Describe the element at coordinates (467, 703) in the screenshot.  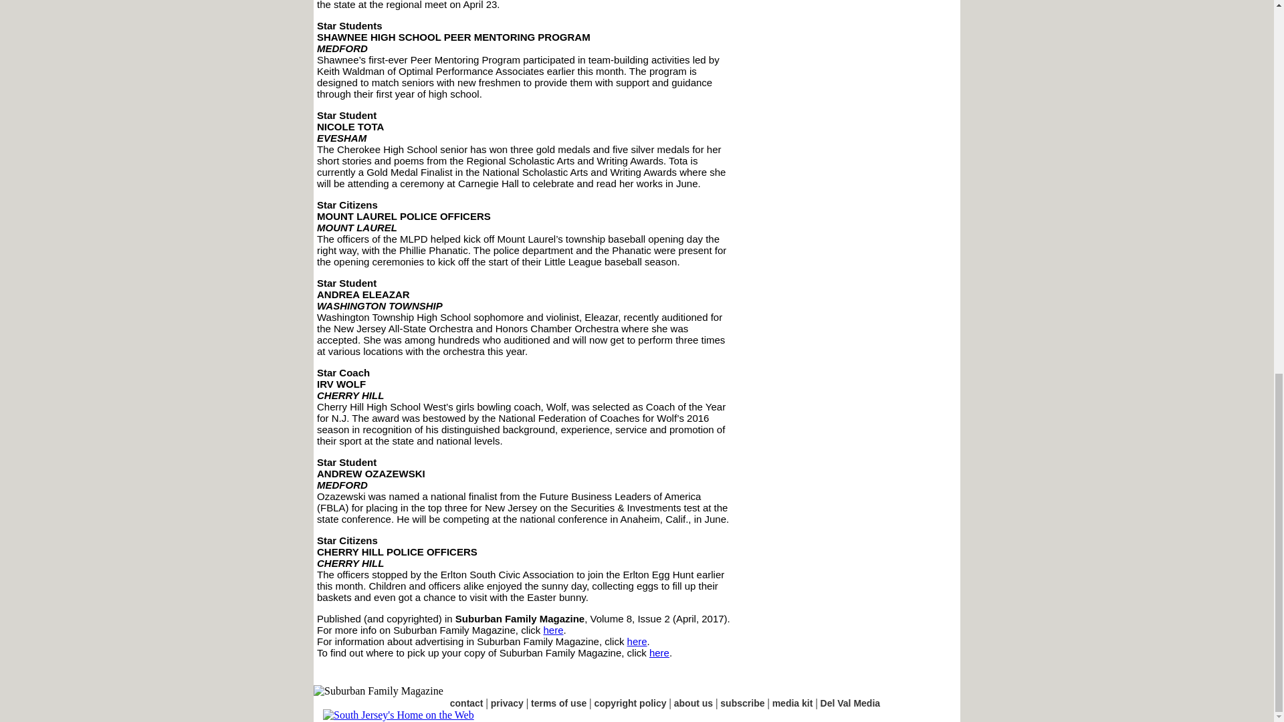
I see `contact` at that location.